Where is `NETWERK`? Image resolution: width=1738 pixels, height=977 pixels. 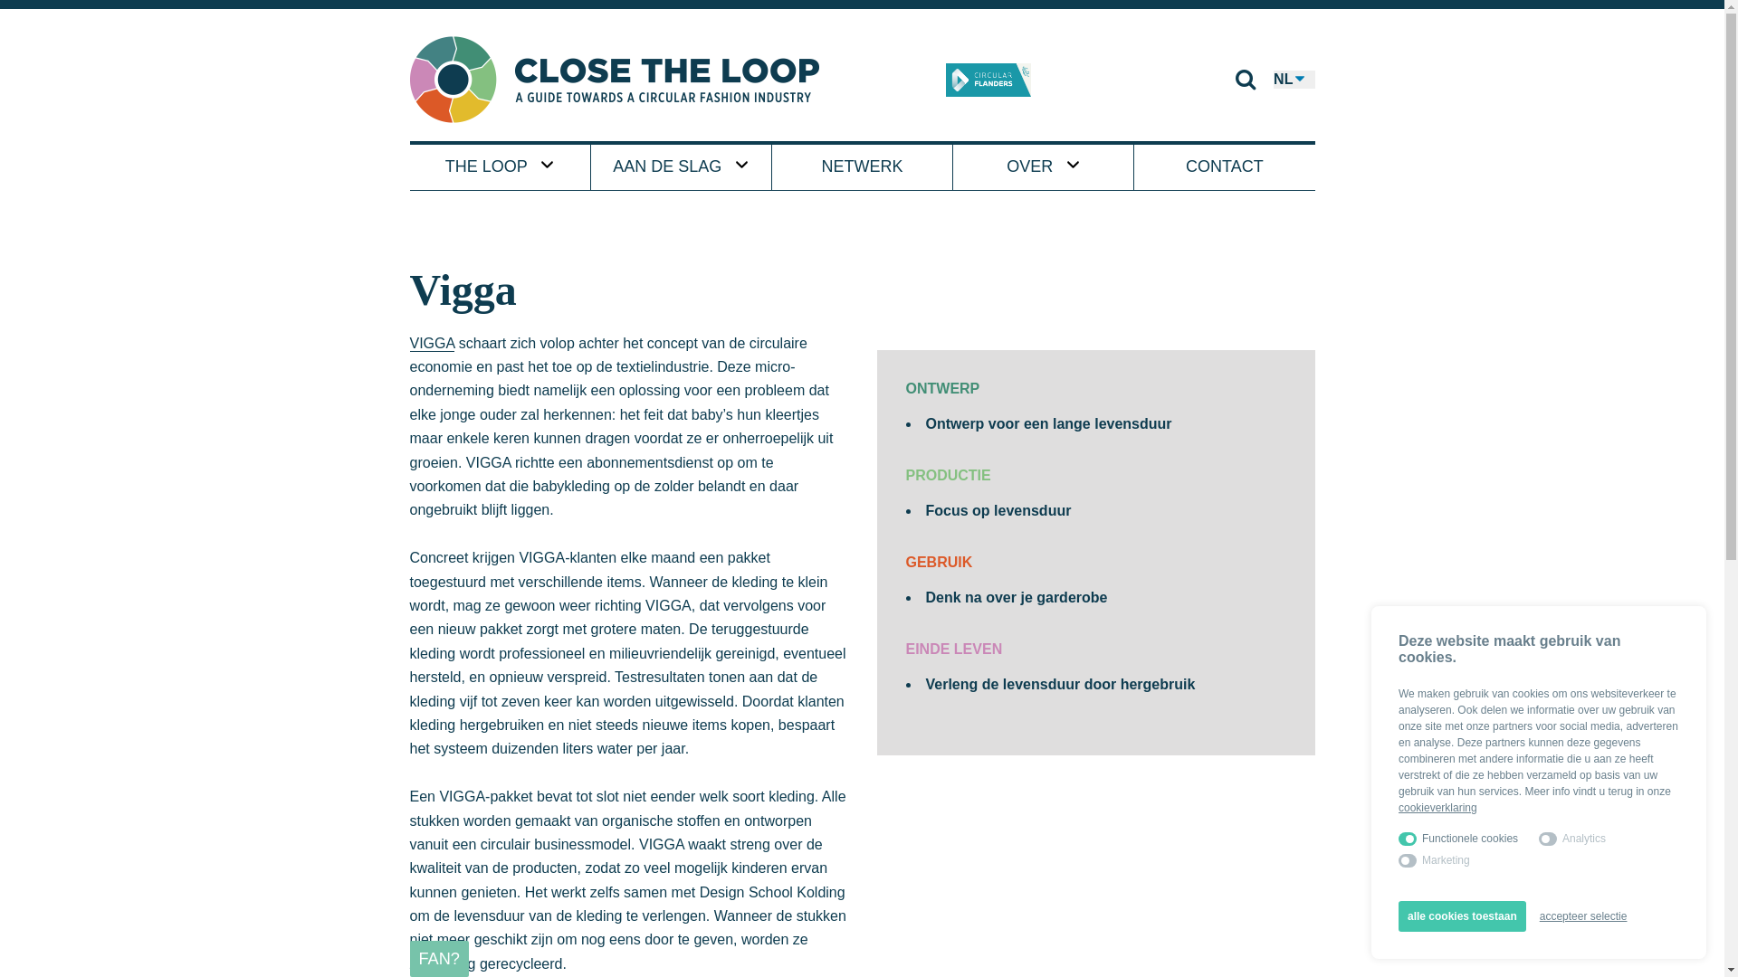 NETWERK is located at coordinates (863, 166).